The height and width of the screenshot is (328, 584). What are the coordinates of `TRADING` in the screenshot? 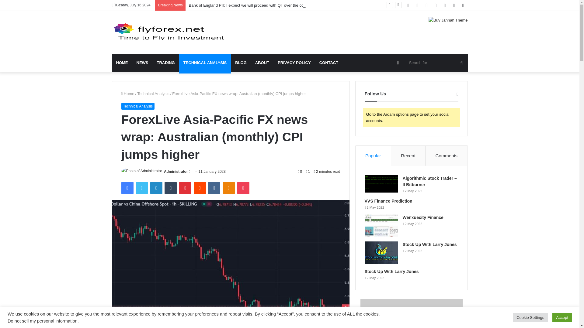 It's located at (166, 63).